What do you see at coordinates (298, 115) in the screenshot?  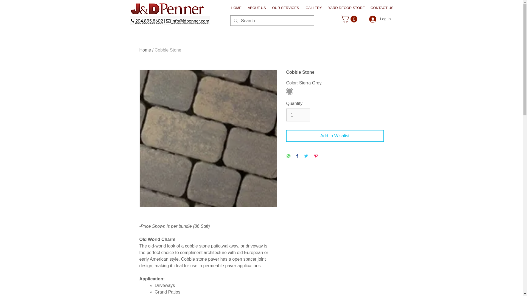 I see `1` at bounding box center [298, 115].